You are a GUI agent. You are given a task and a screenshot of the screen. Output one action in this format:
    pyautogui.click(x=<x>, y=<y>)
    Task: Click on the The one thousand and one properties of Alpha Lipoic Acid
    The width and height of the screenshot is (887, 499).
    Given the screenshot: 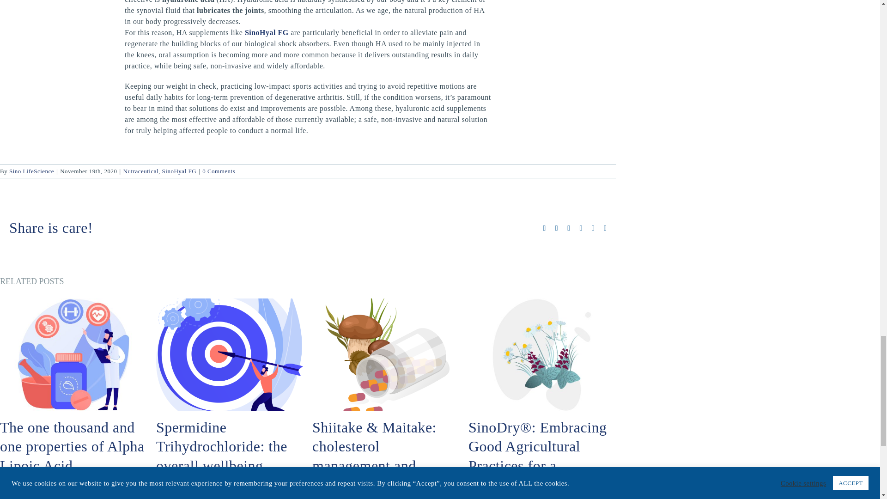 What is the action you would take?
    pyautogui.click(x=72, y=446)
    